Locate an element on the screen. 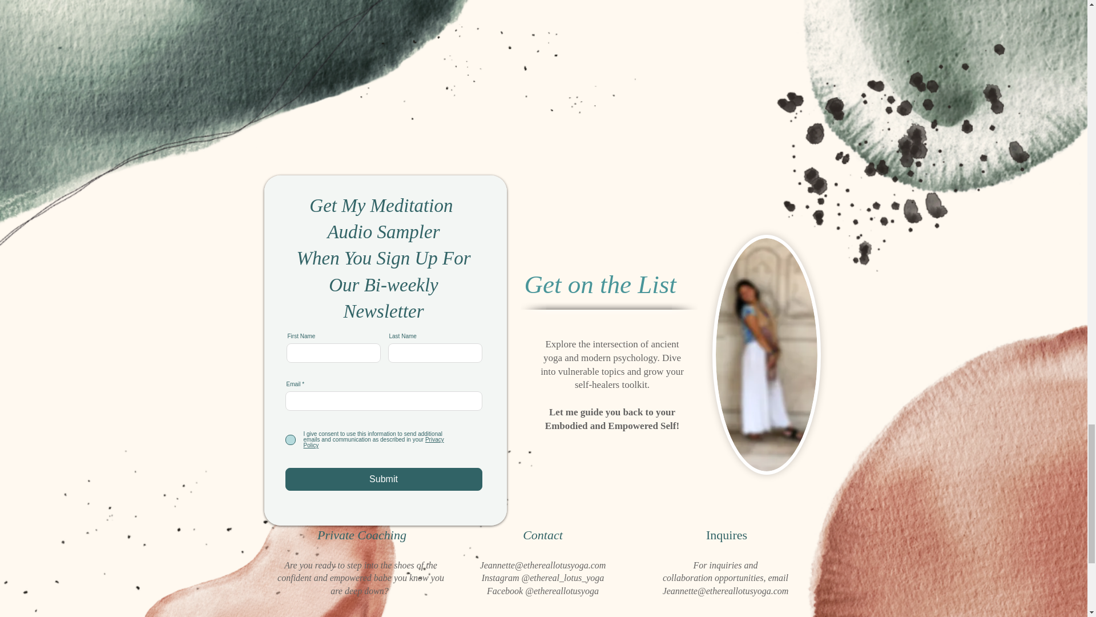 This screenshot has height=617, width=1096. Privacy Policy is located at coordinates (373, 442).